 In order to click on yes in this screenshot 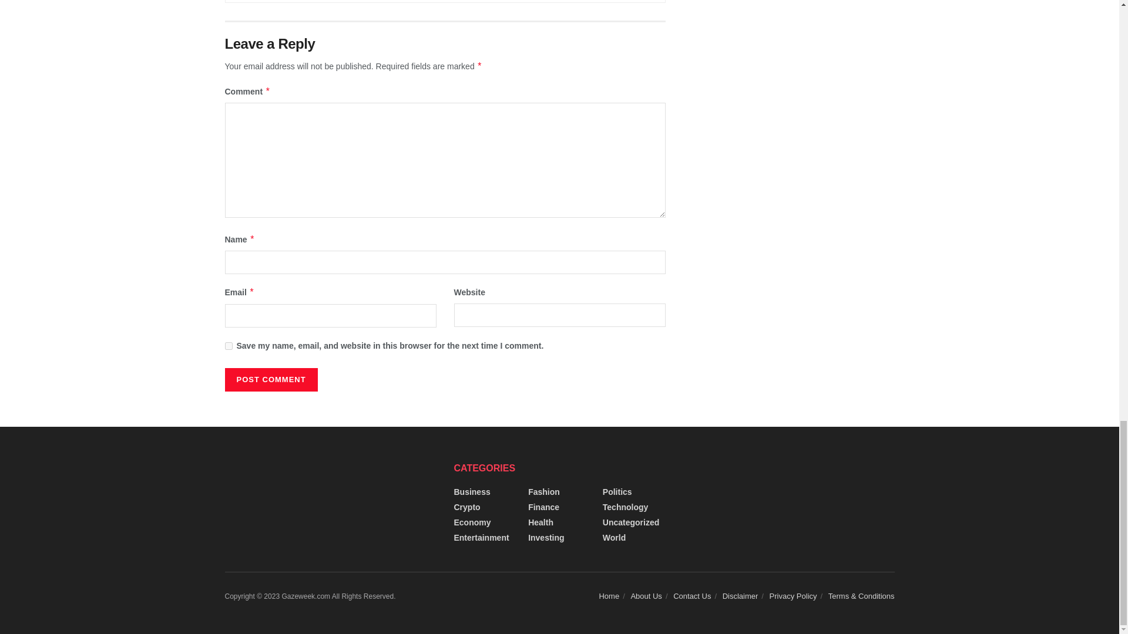, I will do `click(228, 346)`.